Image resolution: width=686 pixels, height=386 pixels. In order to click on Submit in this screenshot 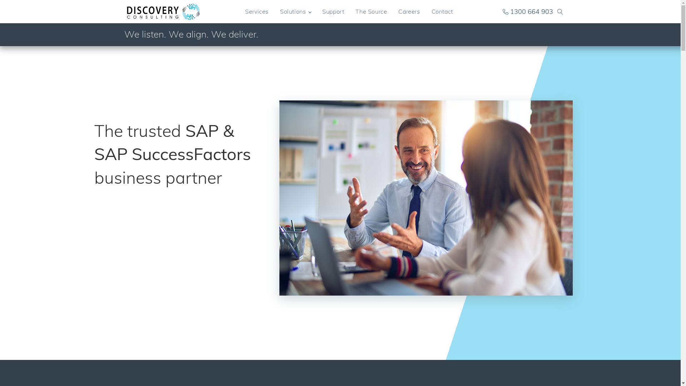, I will do `click(10, 0)`.